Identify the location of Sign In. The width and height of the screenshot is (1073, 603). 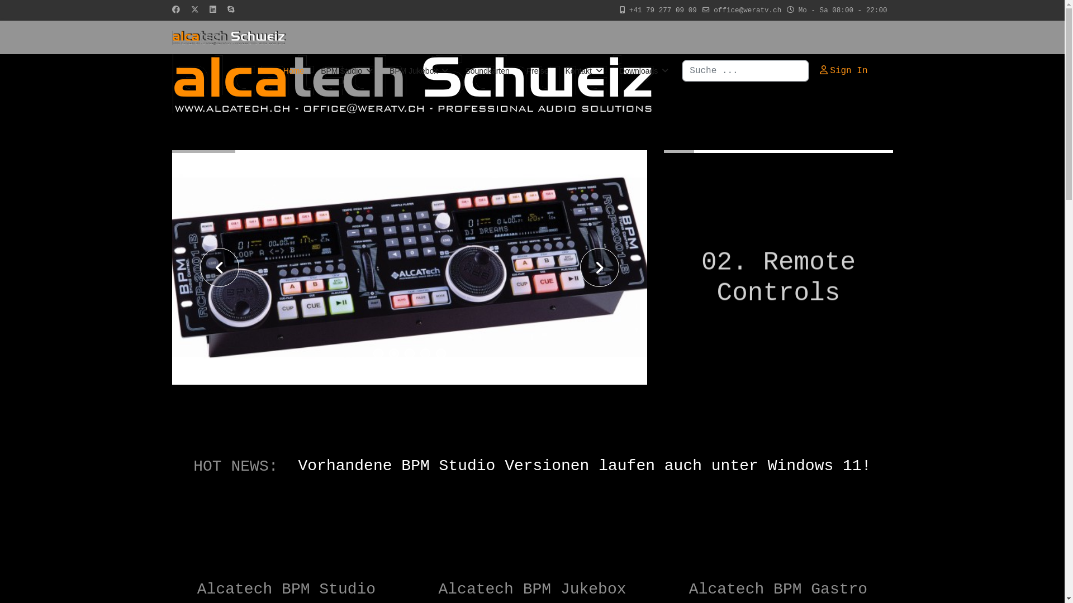
(844, 71).